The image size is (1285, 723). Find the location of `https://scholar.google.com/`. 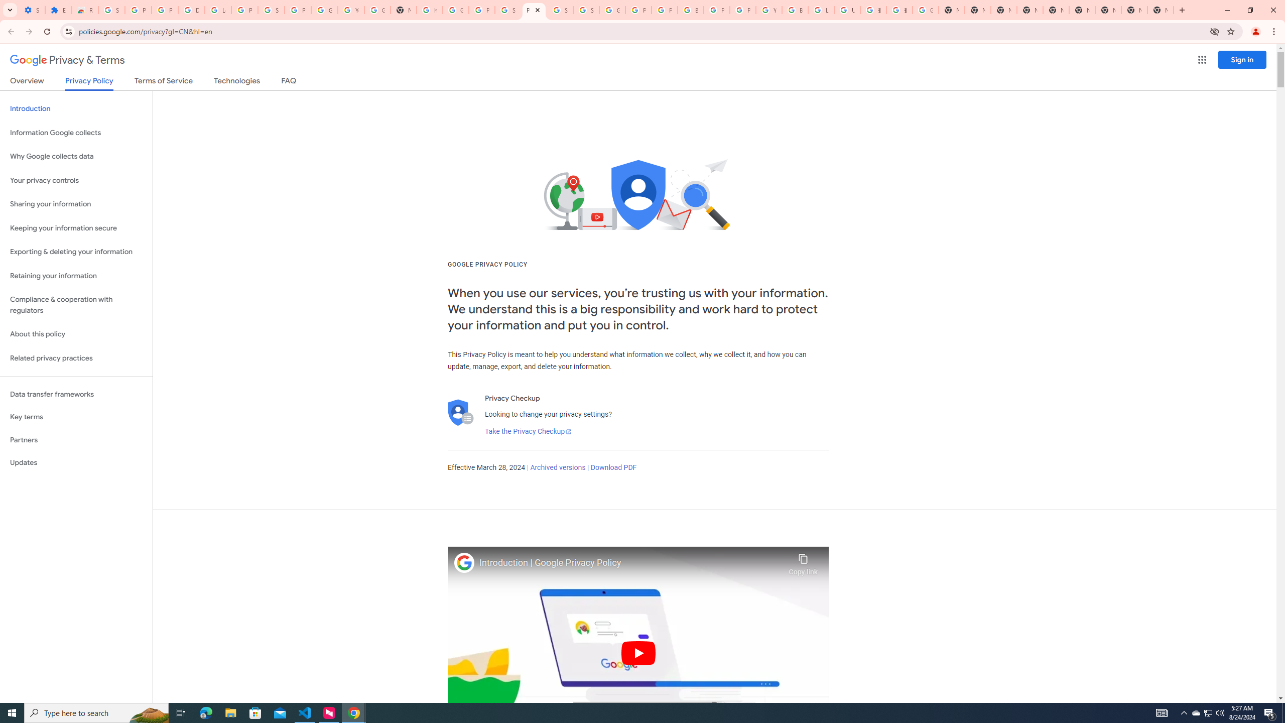

https://scholar.google.com/ is located at coordinates (430, 10).